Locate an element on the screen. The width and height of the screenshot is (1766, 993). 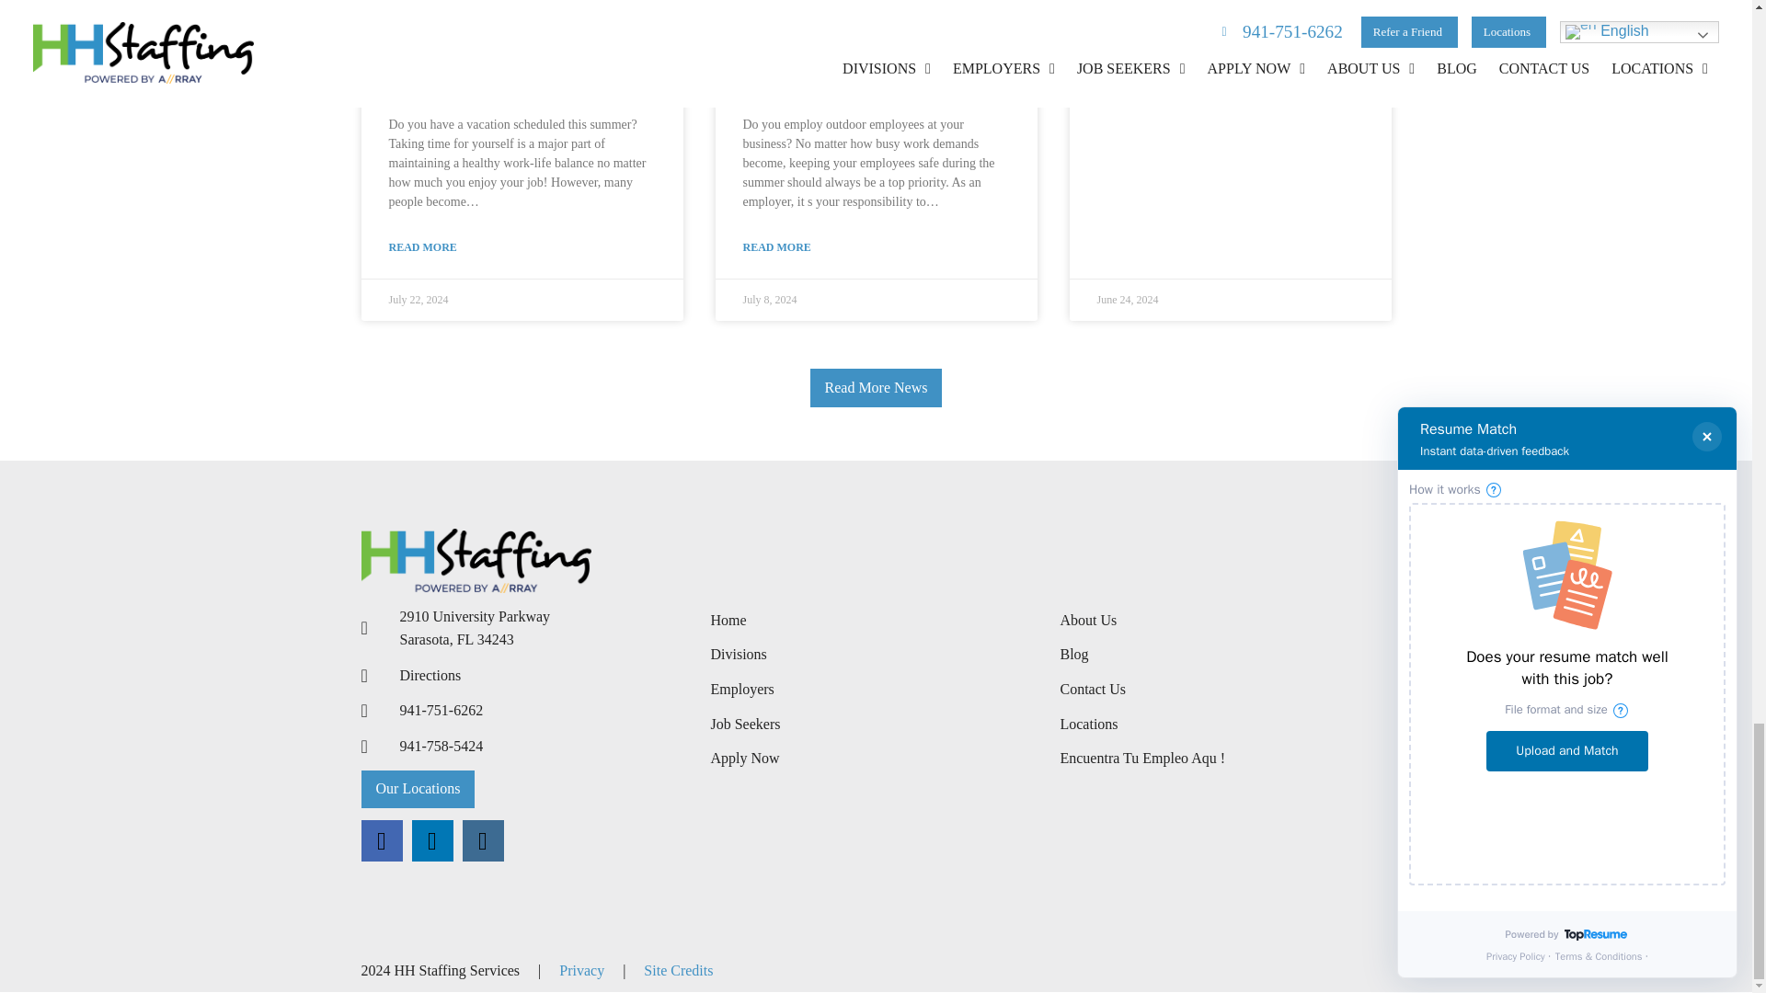
Connect with HH Staffing Services on LinkedIn is located at coordinates (432, 840).